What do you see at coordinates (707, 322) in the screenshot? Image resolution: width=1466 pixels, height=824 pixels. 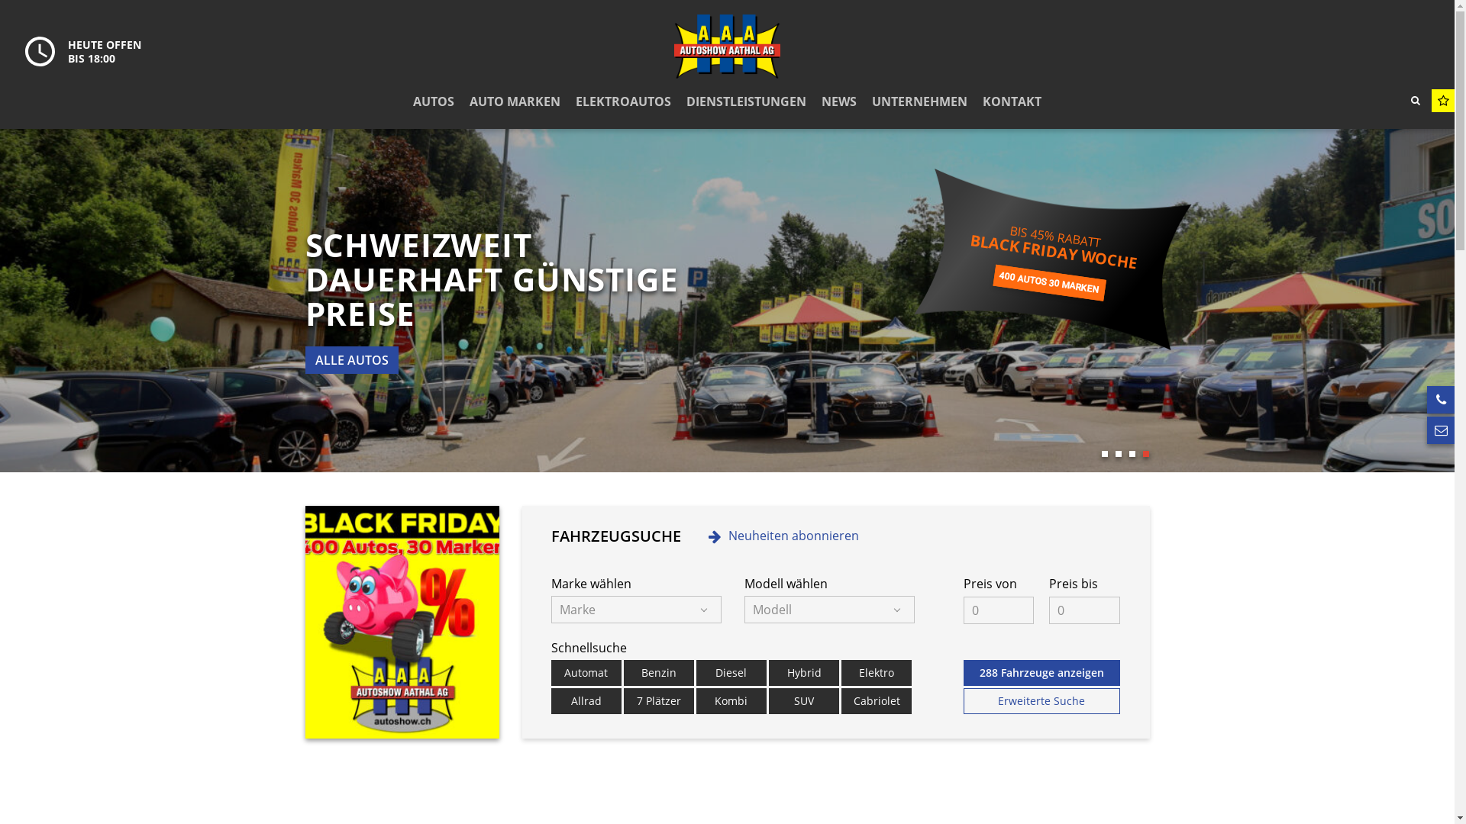 I see `Neuheiten Abonnieren` at bounding box center [707, 322].